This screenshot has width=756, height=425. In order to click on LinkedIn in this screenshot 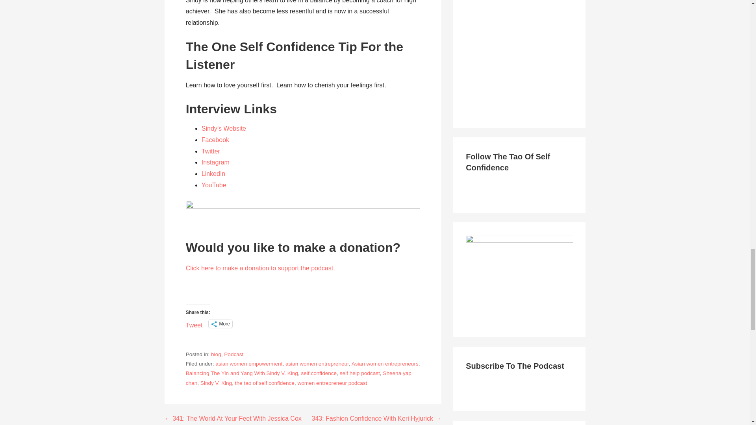, I will do `click(213, 174)`.